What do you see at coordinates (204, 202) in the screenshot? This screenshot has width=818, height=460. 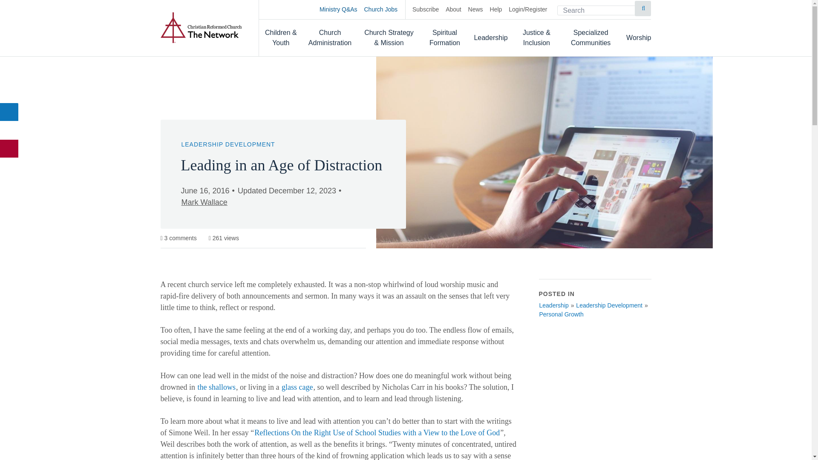 I see `Mark Wallace` at bounding box center [204, 202].